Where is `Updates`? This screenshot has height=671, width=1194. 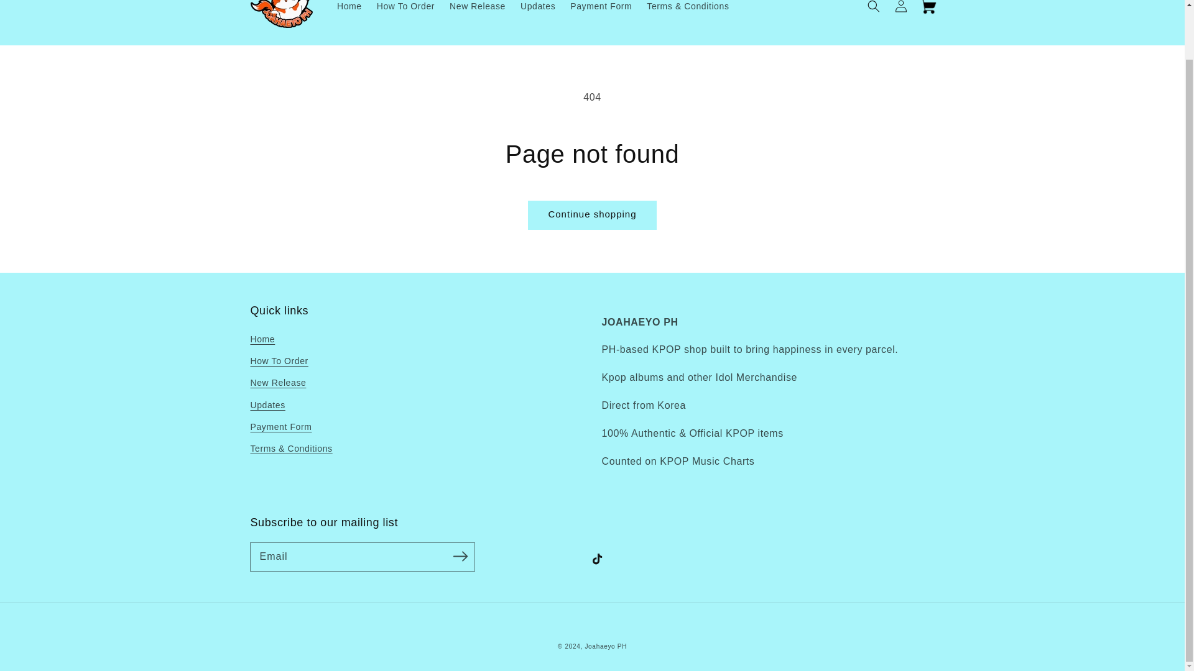 Updates is located at coordinates (267, 405).